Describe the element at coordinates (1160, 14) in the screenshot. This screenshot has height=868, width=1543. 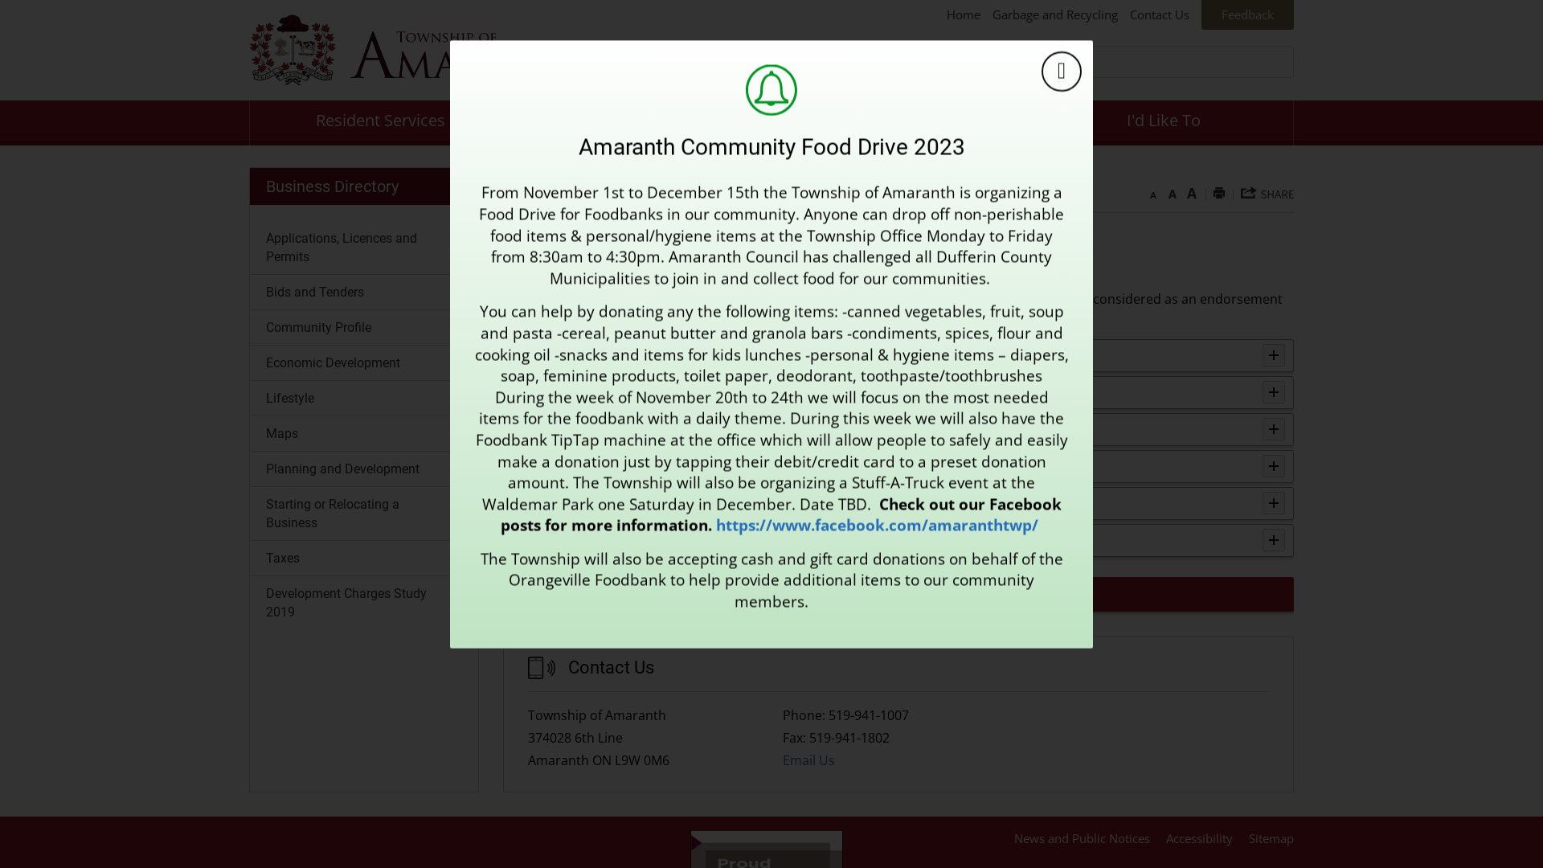
I see `Contact Us` at that location.